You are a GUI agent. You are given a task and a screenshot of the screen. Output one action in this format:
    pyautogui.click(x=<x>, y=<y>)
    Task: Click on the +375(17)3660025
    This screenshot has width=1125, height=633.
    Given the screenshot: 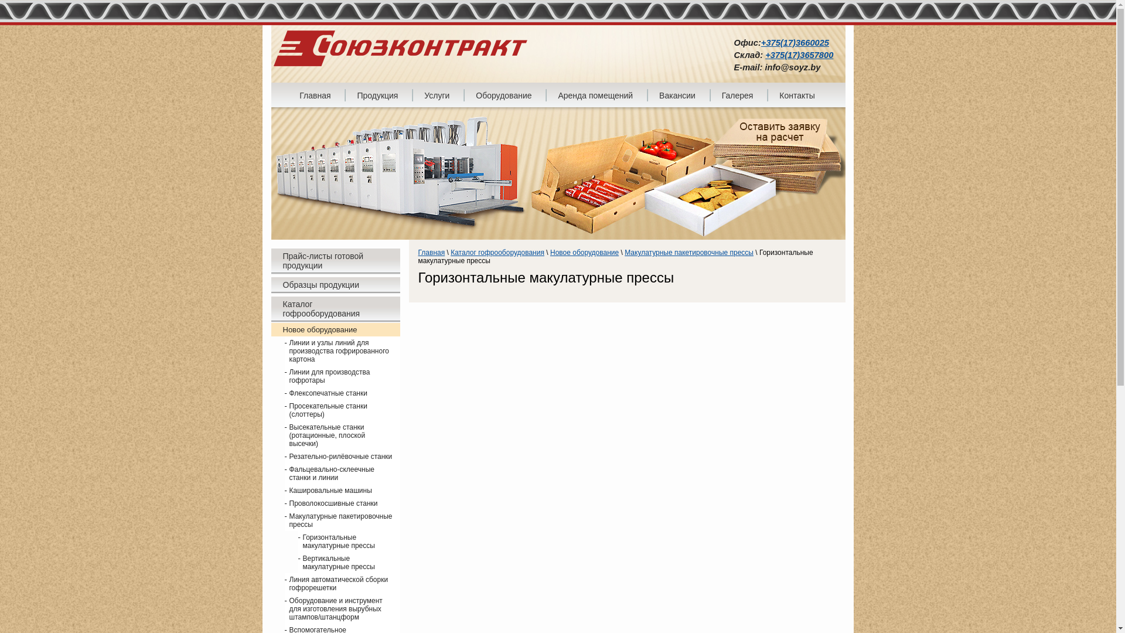 What is the action you would take?
    pyautogui.click(x=795, y=43)
    